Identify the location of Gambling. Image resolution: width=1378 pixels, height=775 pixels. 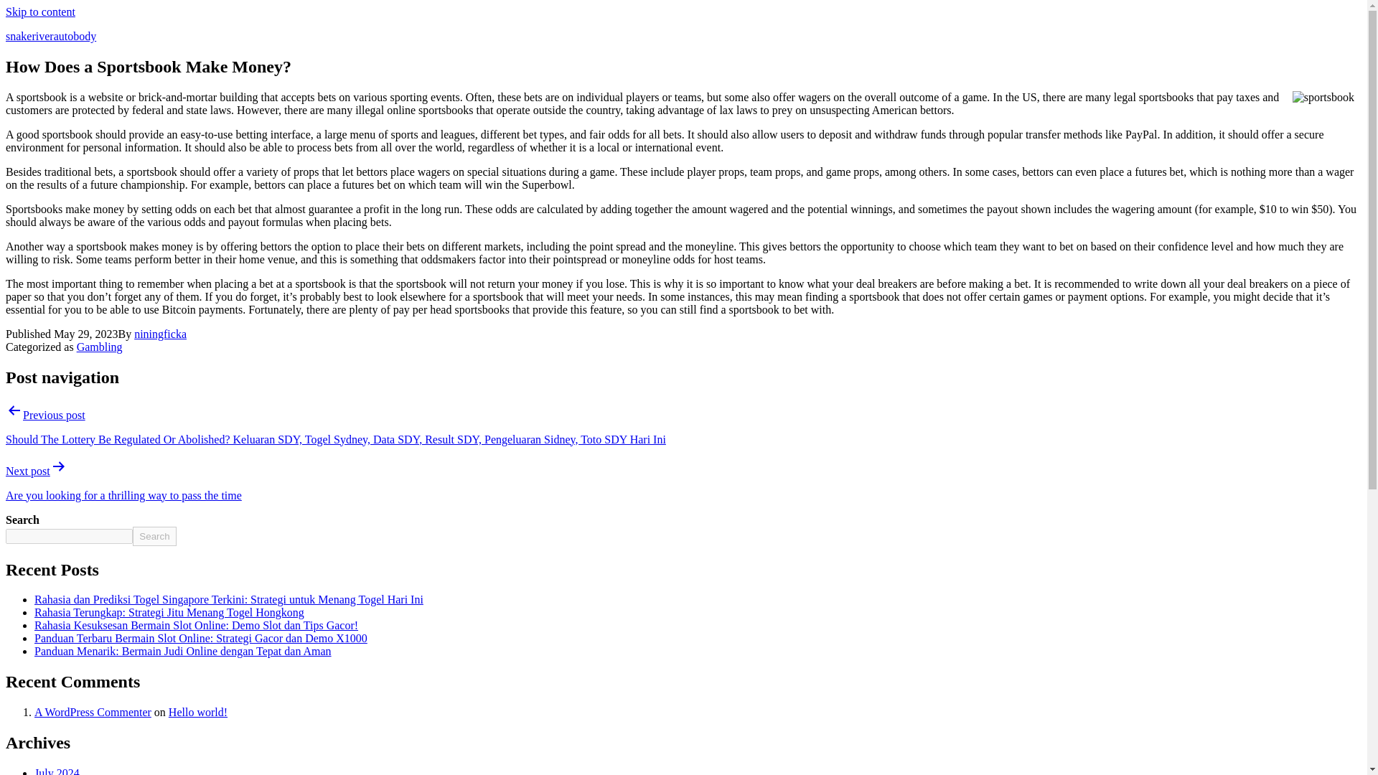
(99, 347).